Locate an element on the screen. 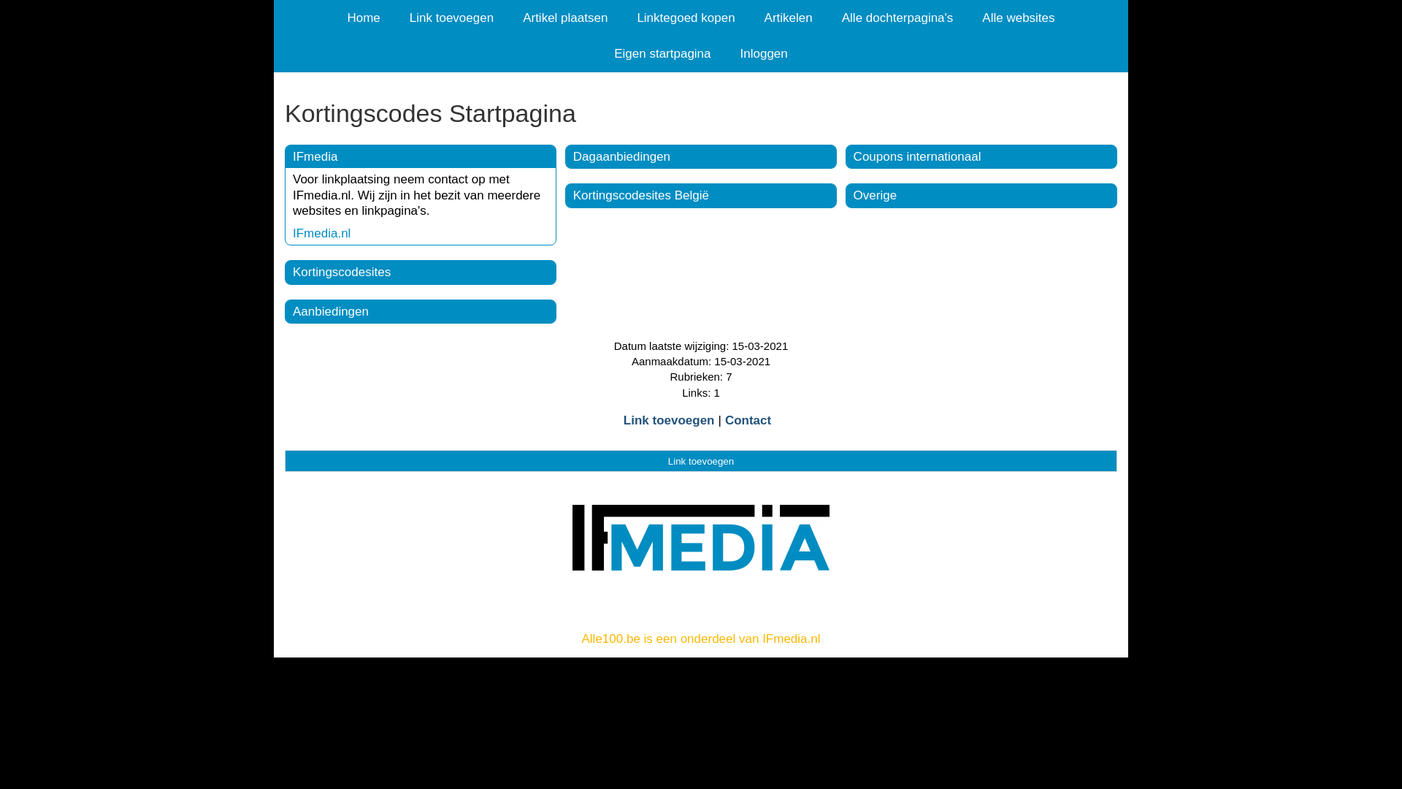 Image resolution: width=1402 pixels, height=789 pixels. IFmedia.nl is located at coordinates (321, 234).